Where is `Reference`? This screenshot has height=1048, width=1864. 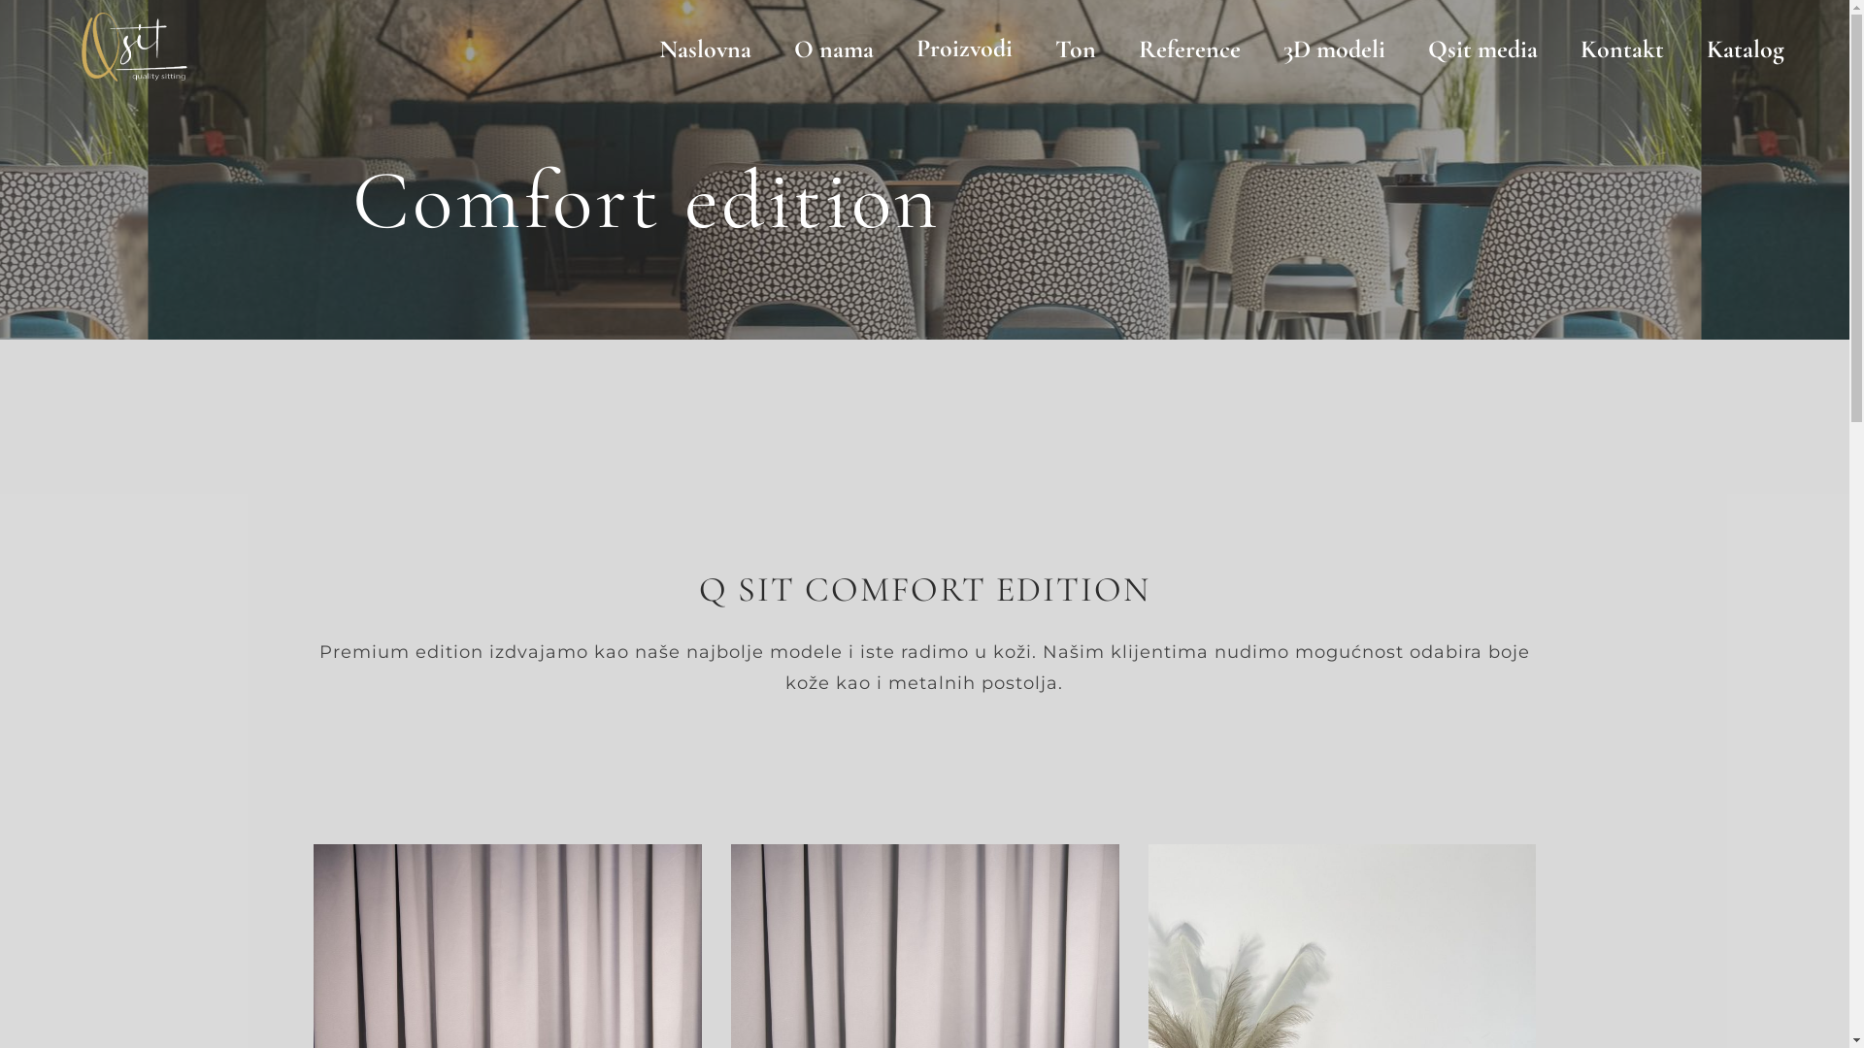
Reference is located at coordinates (1190, 49).